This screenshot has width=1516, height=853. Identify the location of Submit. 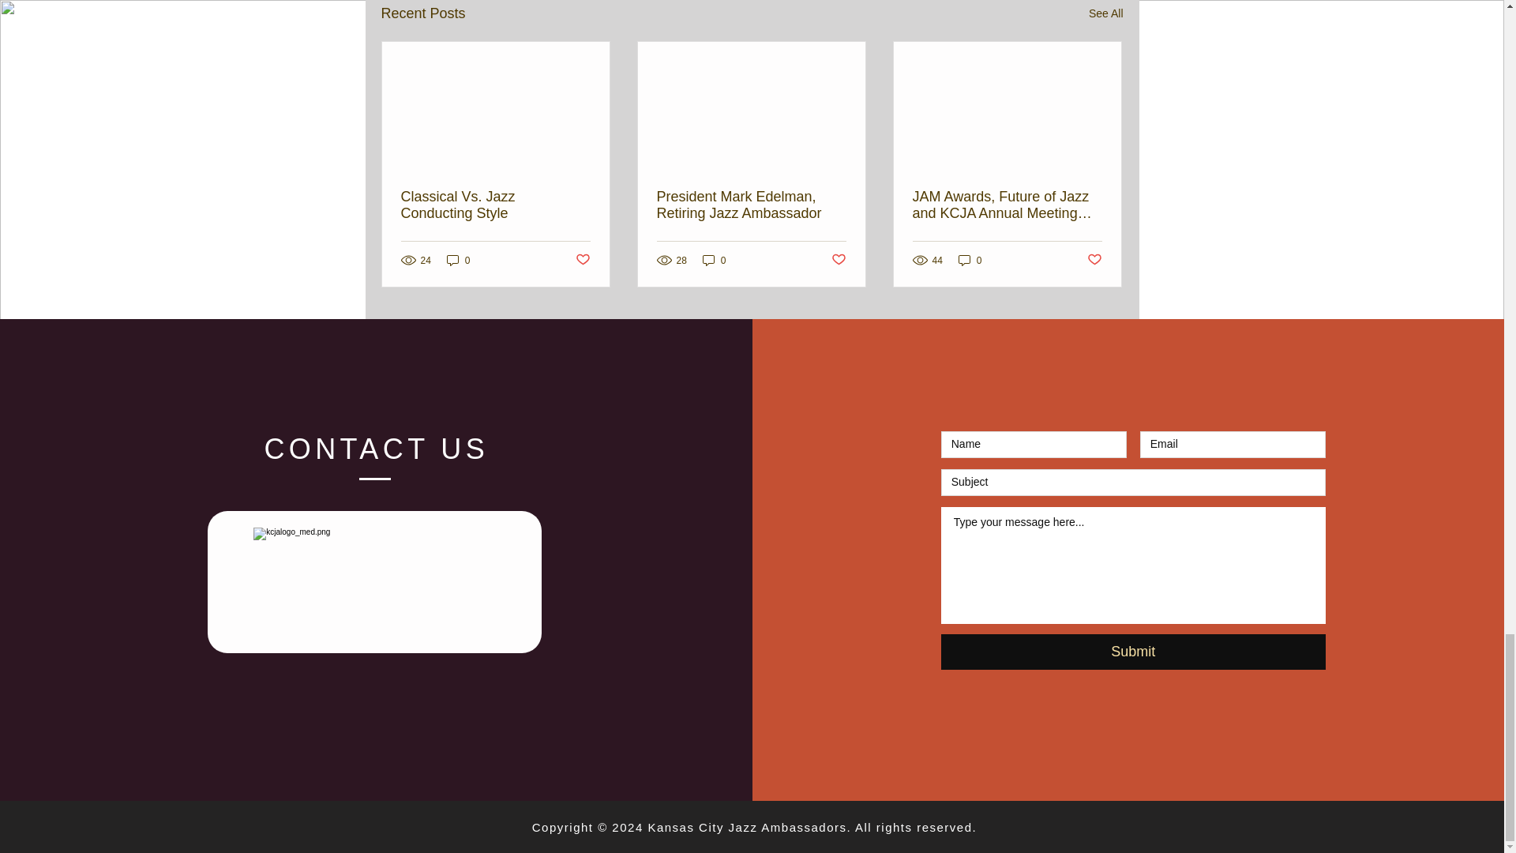
(1133, 652).